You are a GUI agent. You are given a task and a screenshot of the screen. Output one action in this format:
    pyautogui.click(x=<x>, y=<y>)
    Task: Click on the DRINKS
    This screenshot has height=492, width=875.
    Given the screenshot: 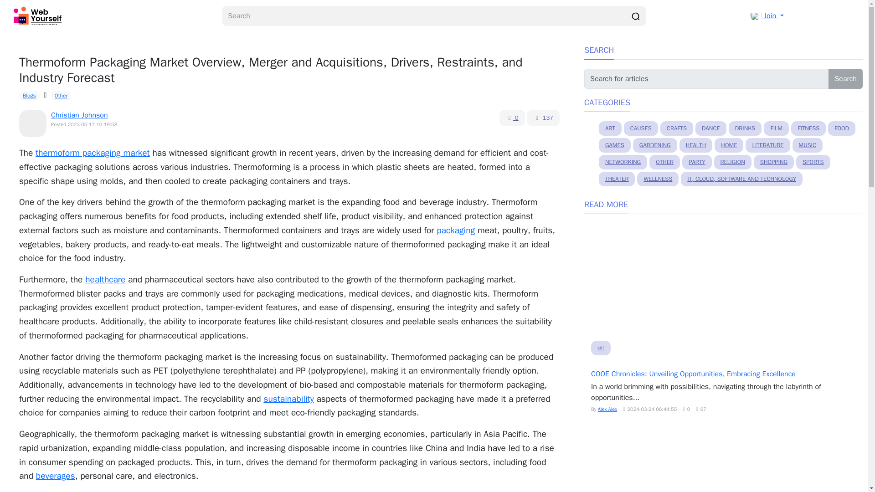 What is the action you would take?
    pyautogui.click(x=746, y=128)
    